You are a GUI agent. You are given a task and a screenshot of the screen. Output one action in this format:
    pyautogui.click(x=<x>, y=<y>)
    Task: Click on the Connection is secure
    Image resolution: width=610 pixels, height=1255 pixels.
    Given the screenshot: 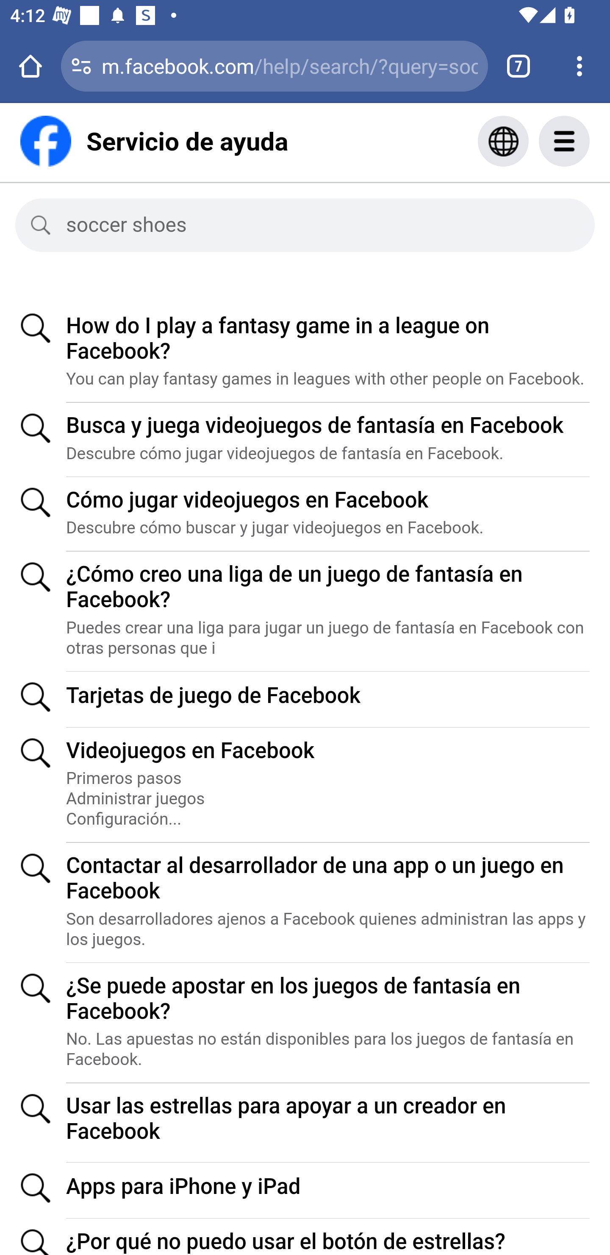 What is the action you would take?
    pyautogui.click(x=81, y=66)
    